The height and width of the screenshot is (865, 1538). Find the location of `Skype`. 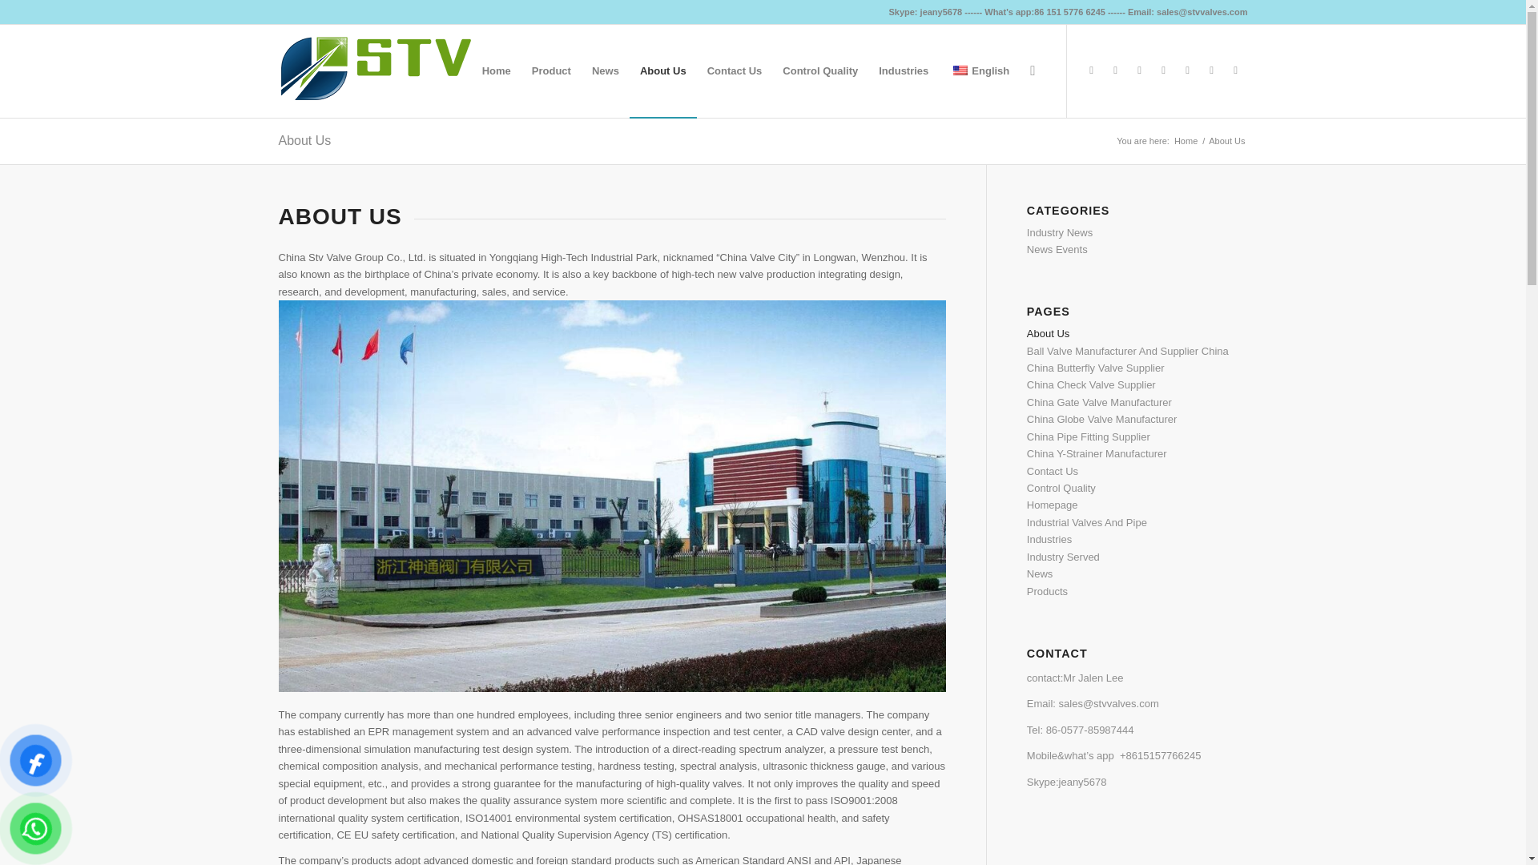

Skype is located at coordinates (1164, 70).